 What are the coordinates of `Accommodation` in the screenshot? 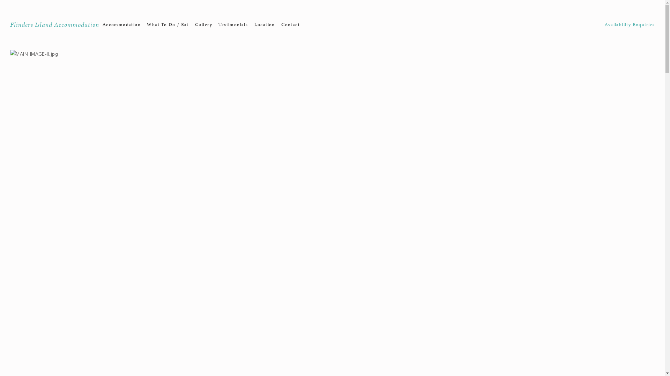 It's located at (121, 25).